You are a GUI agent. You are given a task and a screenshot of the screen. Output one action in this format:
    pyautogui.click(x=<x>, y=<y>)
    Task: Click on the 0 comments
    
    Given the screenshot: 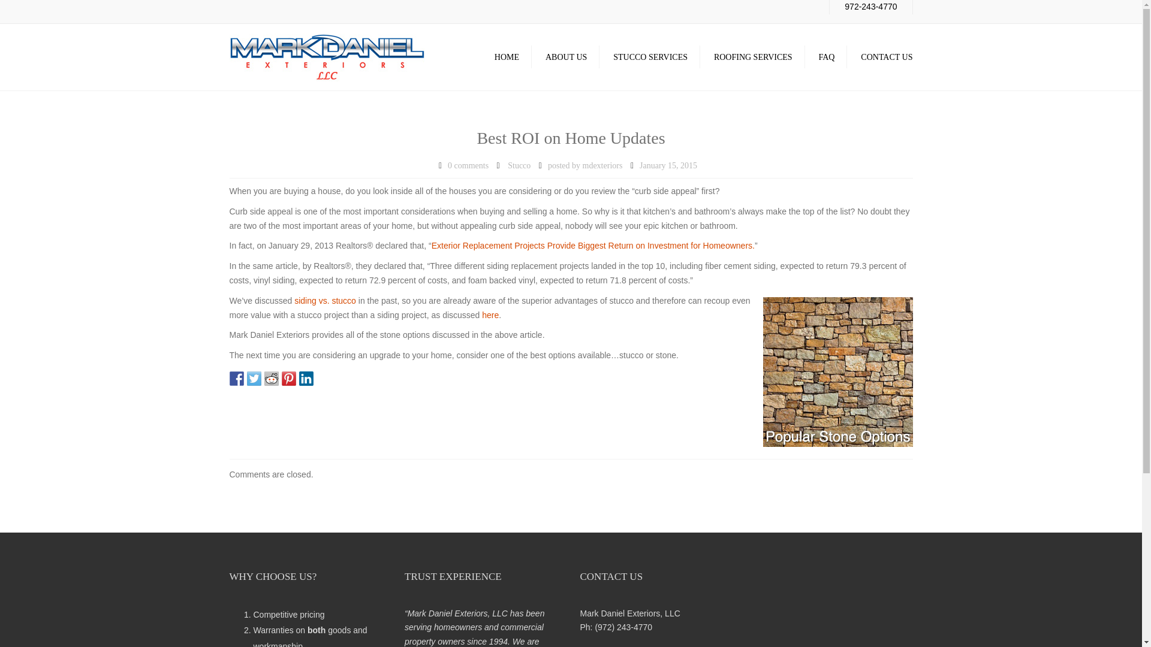 What is the action you would take?
    pyautogui.click(x=468, y=165)
    